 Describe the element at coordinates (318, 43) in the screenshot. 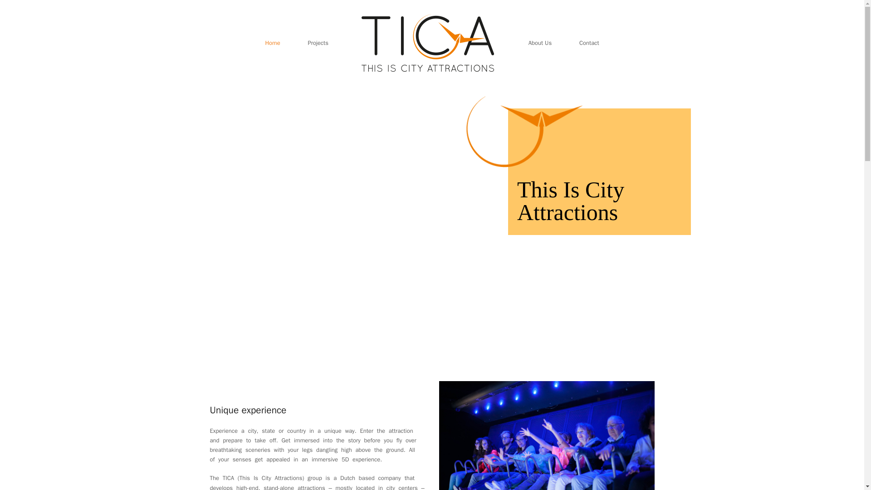

I see `Projects` at that location.